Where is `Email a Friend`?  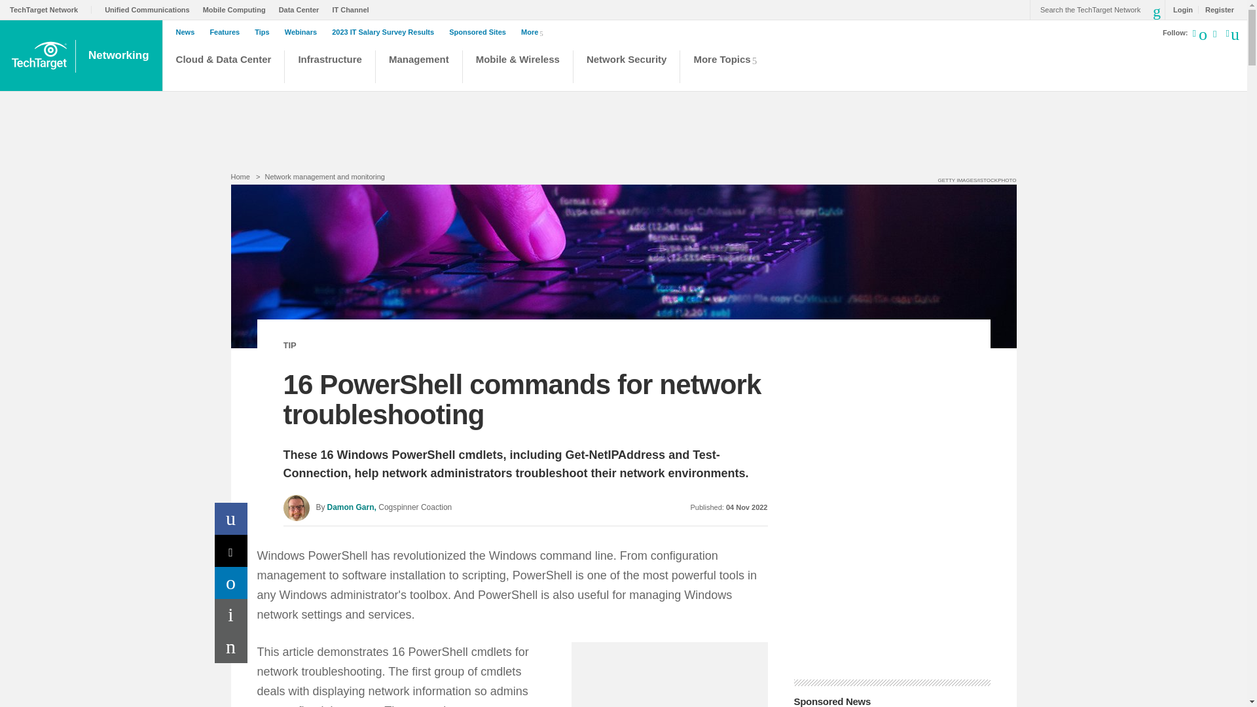
Email a Friend is located at coordinates (231, 647).